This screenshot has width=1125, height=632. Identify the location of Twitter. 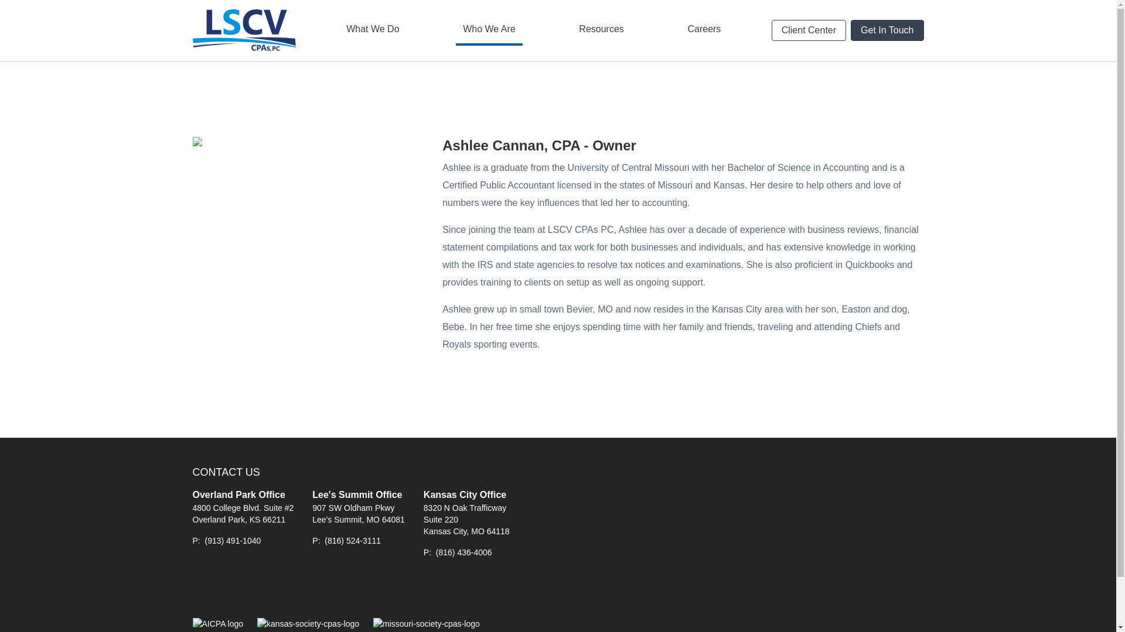
(230, 588).